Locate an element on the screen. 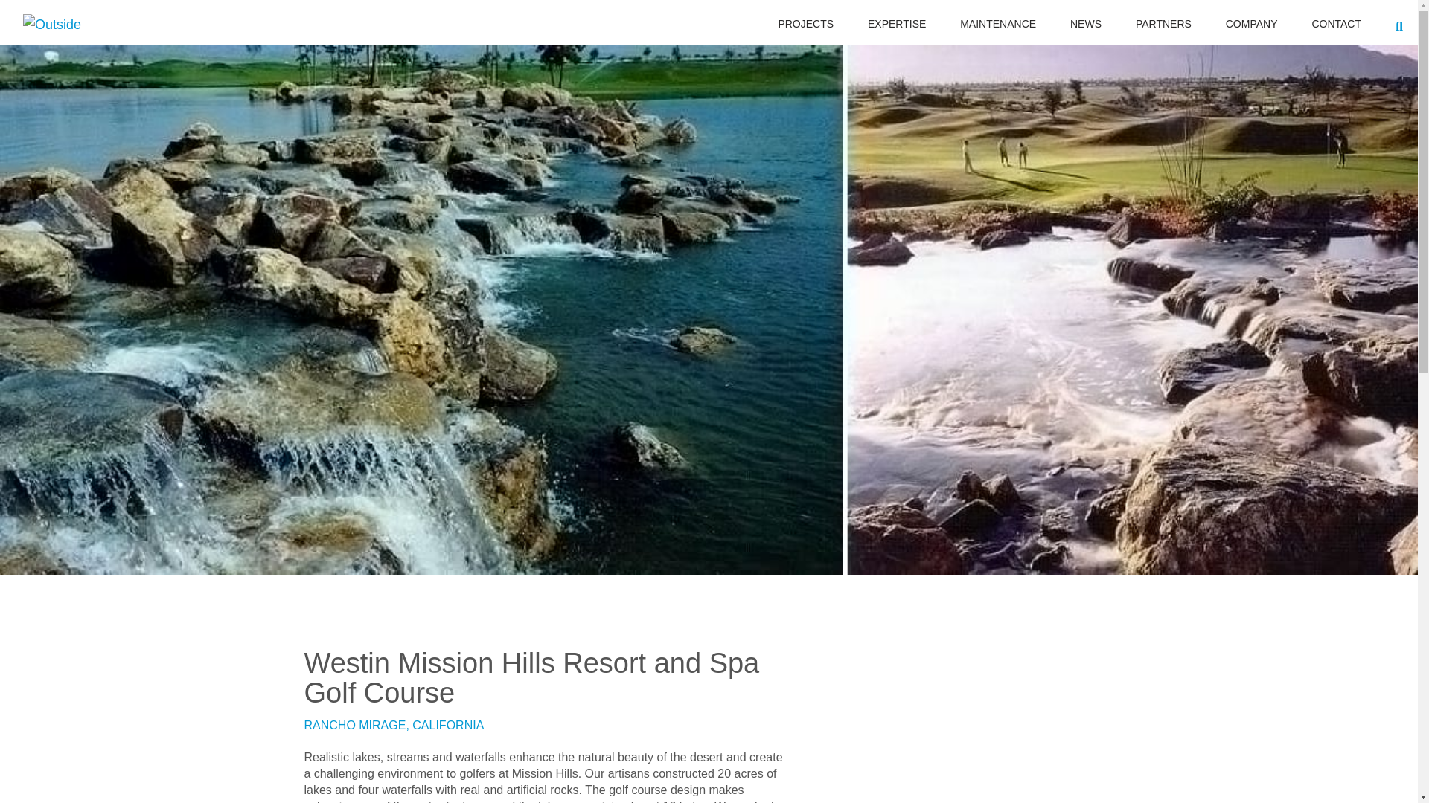 The image size is (1429, 803). COMPANY is located at coordinates (1252, 22).